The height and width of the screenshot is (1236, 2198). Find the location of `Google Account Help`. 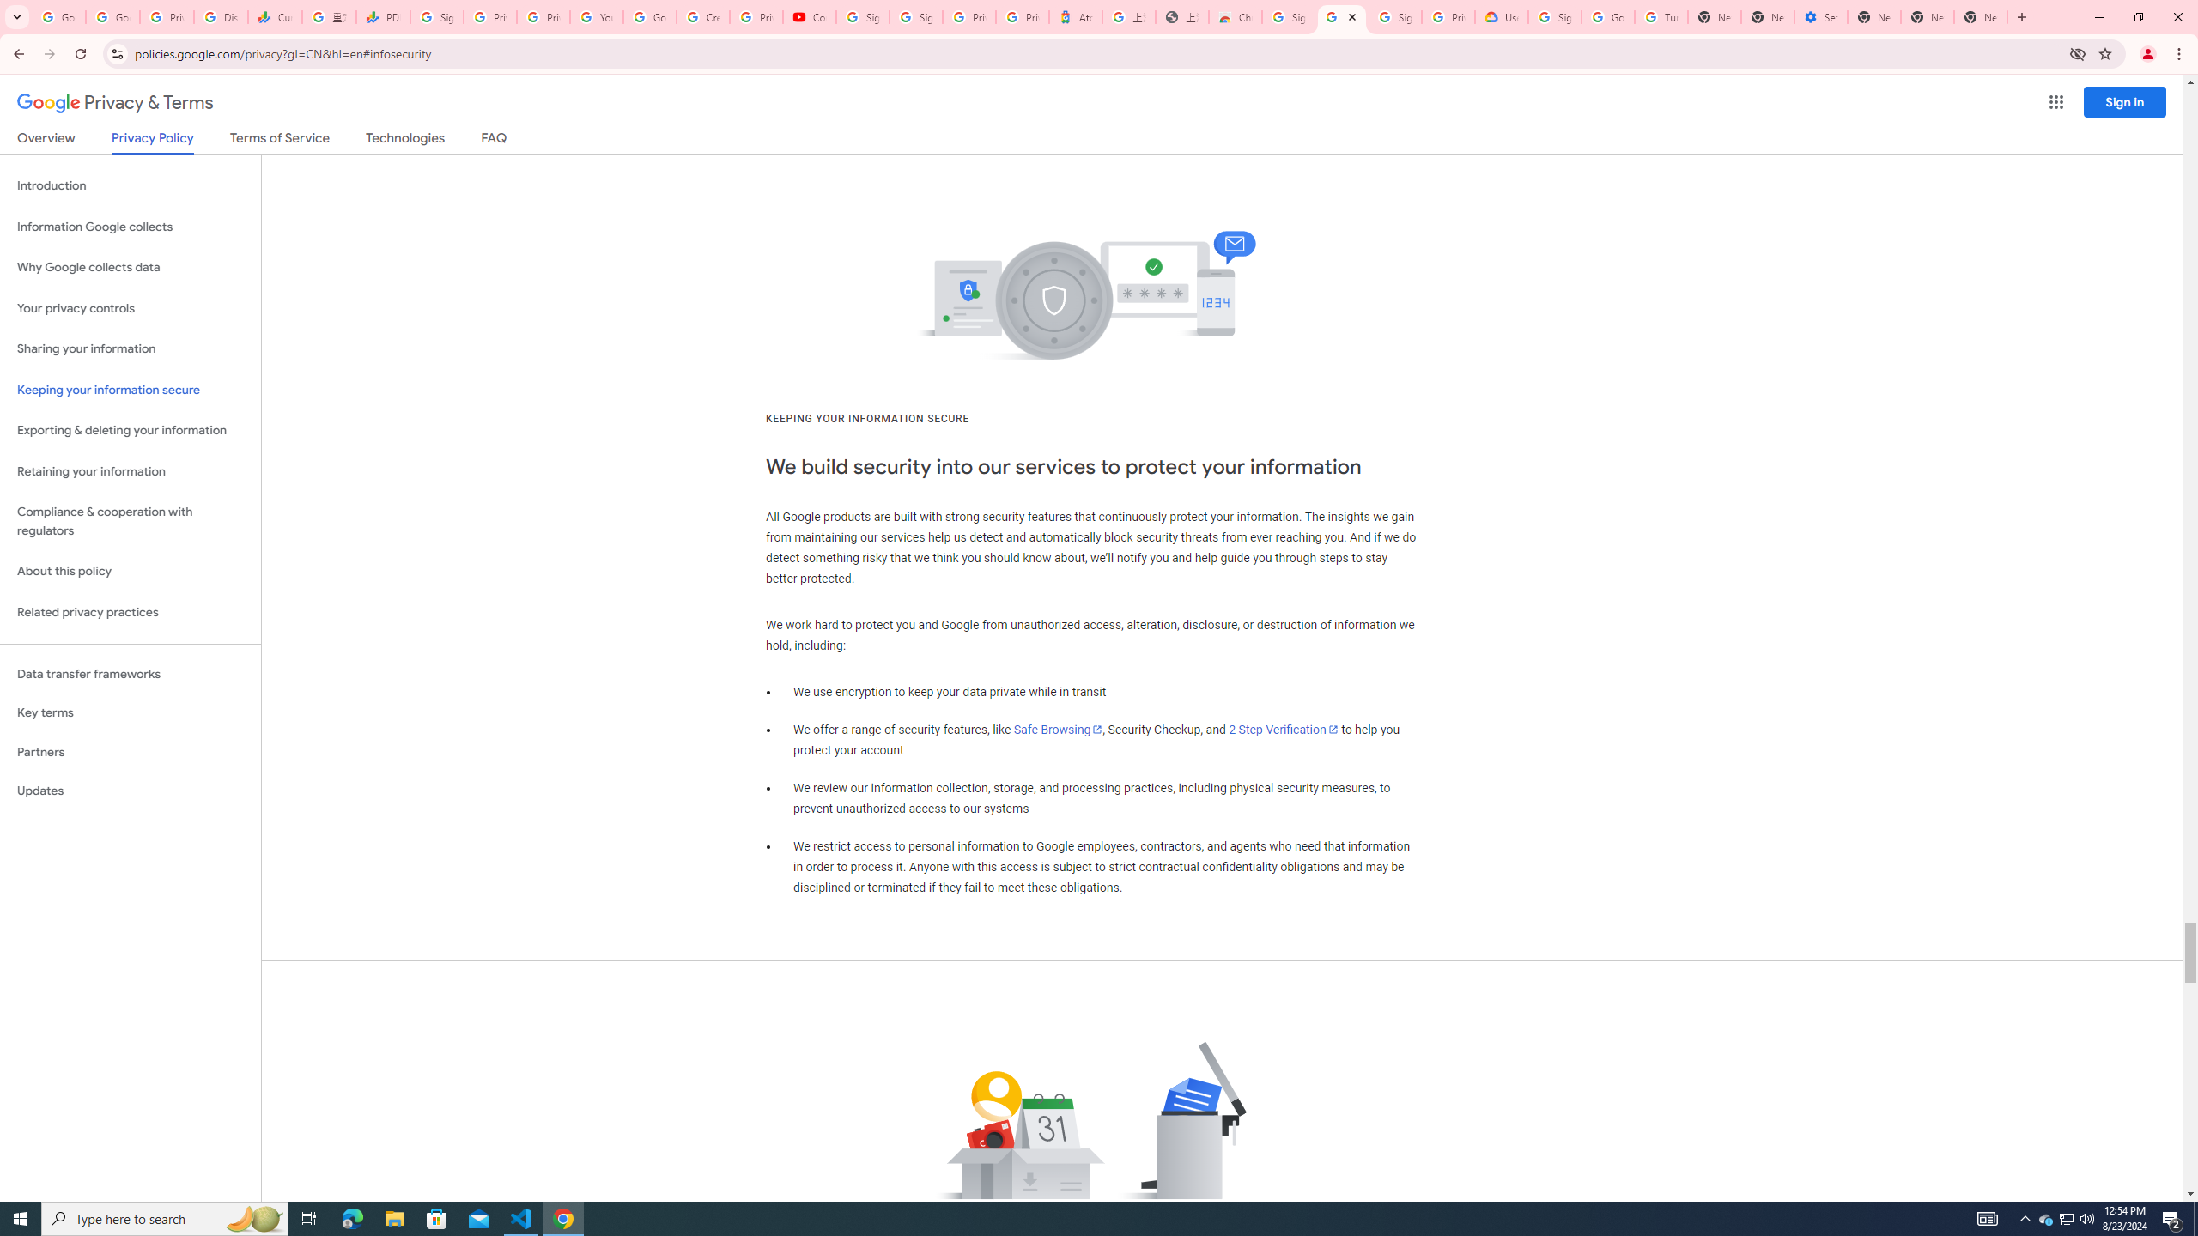

Google Account Help is located at coordinates (1607, 17).